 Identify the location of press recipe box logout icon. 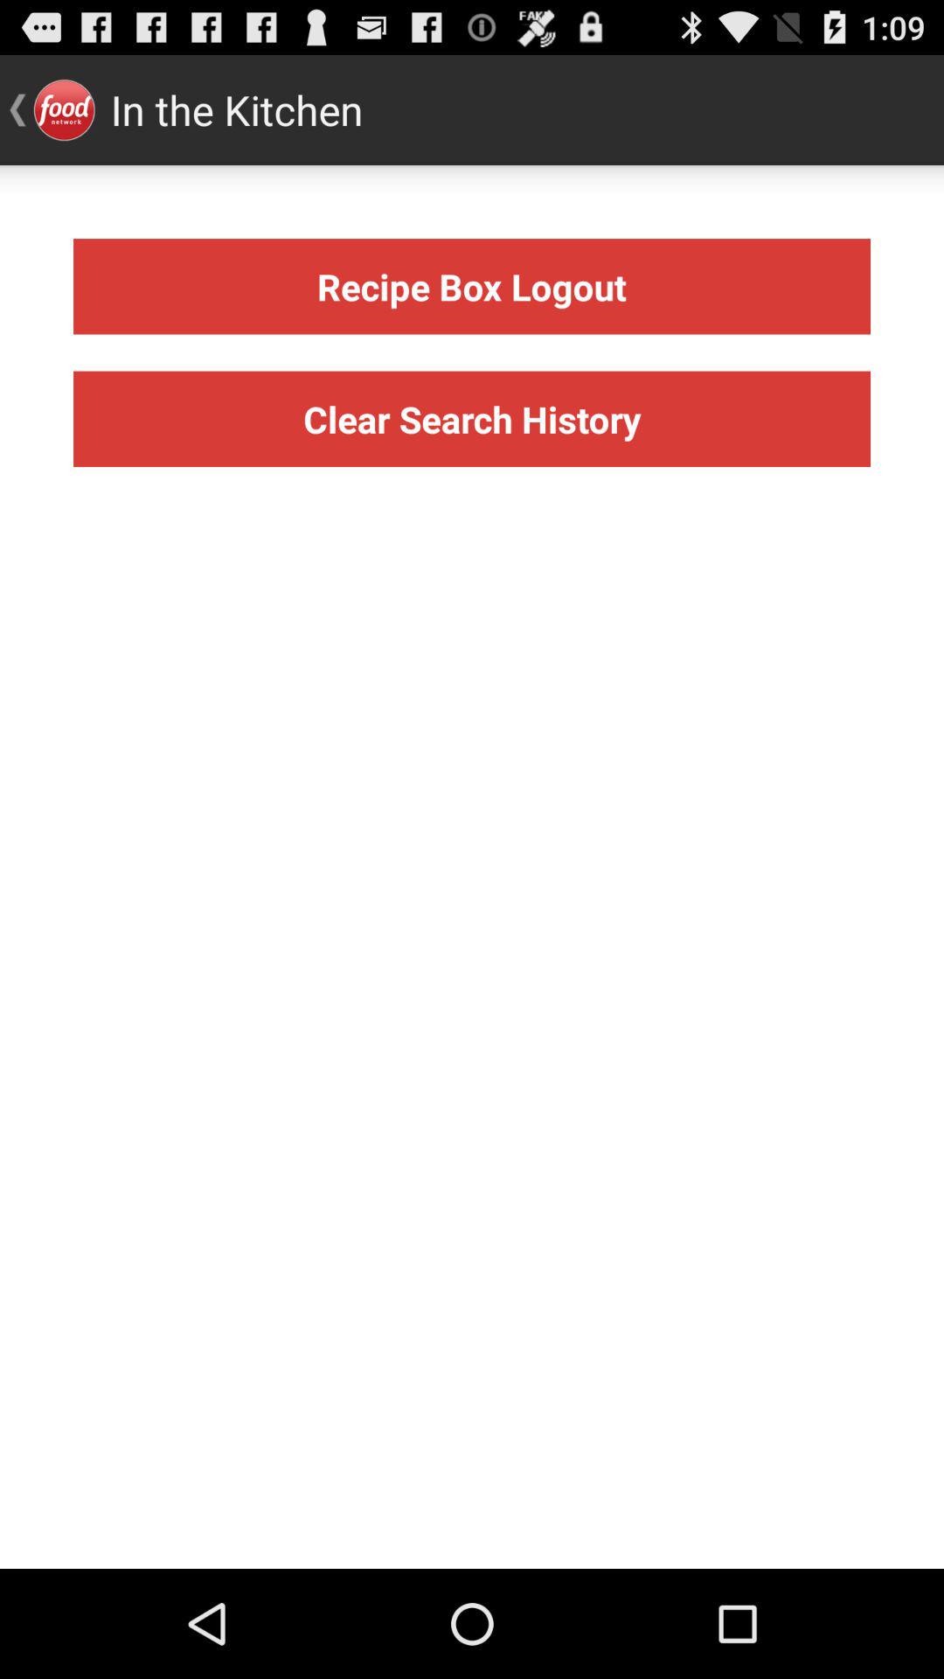
(472, 287).